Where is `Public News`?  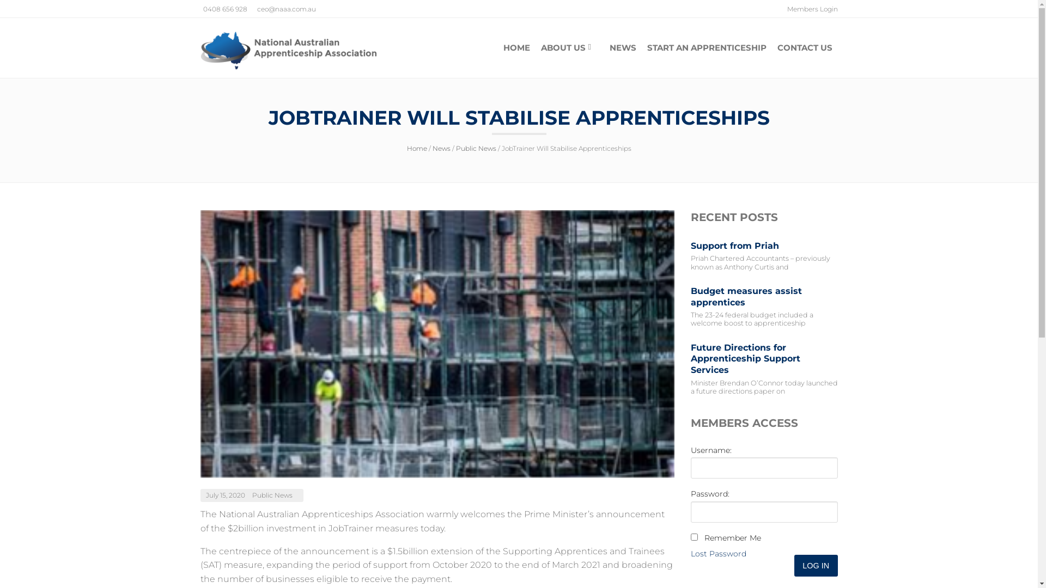 Public News is located at coordinates (272, 495).